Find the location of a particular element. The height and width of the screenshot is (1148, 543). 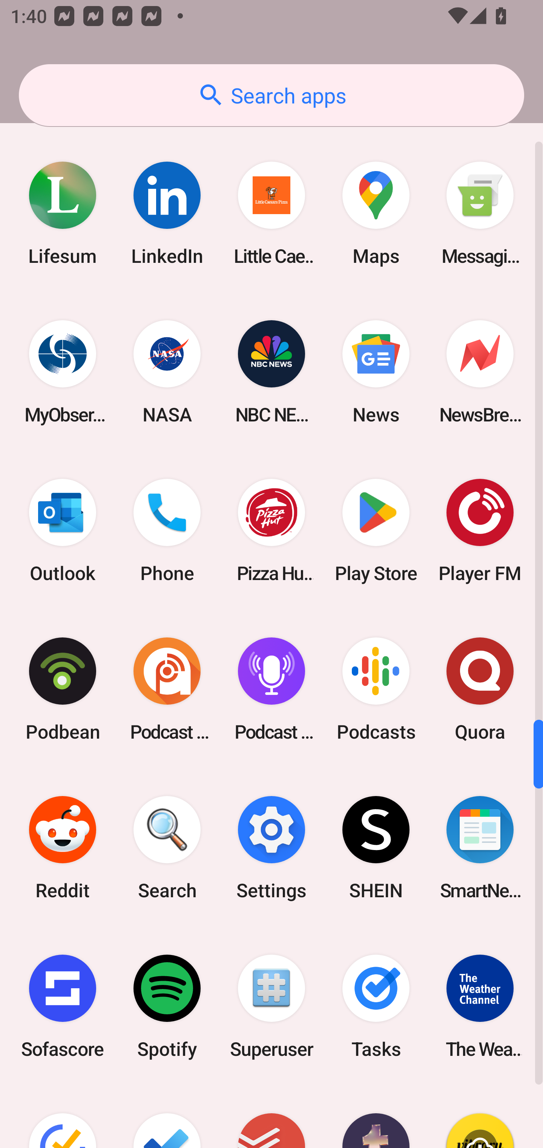

Settings is located at coordinates (271, 847).